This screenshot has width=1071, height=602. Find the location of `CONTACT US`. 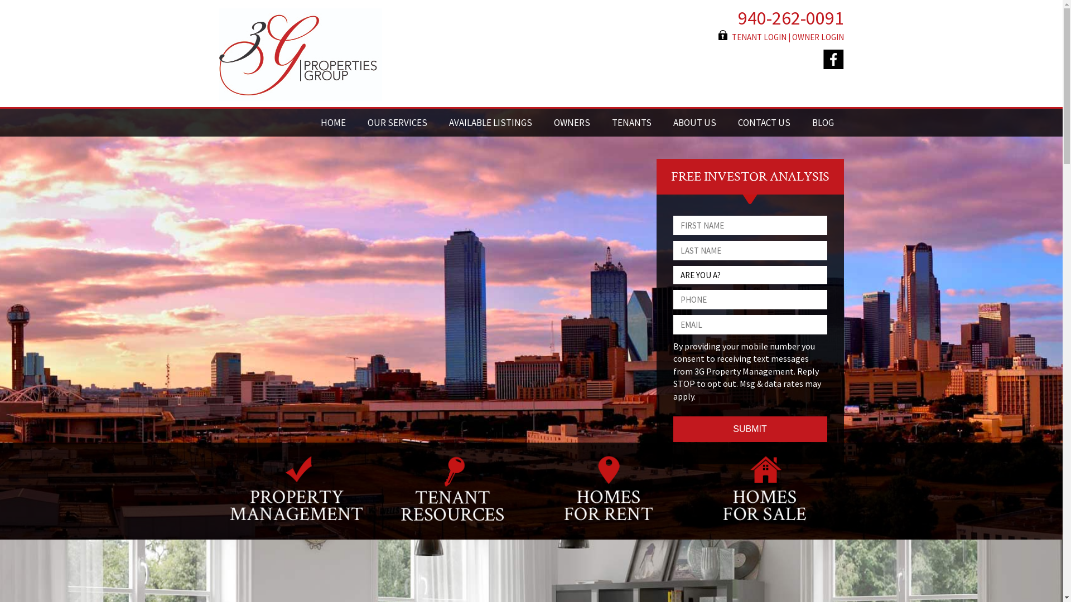

CONTACT US is located at coordinates (764, 123).